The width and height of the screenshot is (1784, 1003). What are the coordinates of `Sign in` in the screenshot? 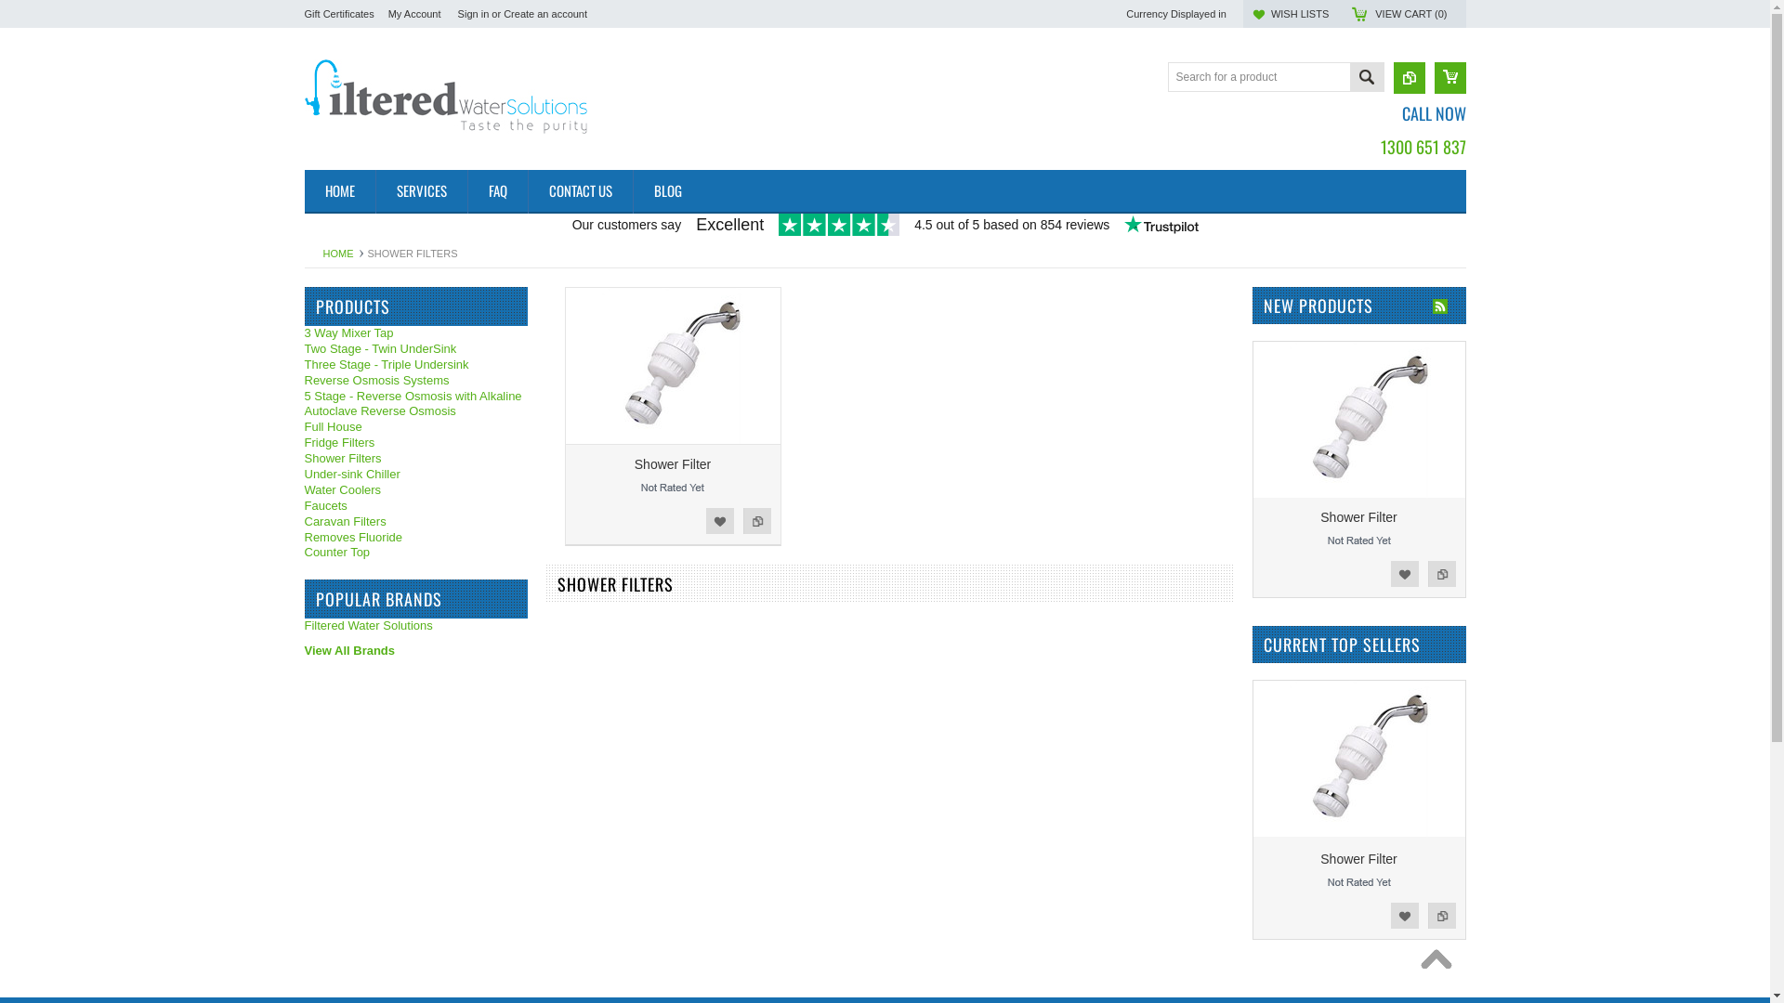 It's located at (474, 14).